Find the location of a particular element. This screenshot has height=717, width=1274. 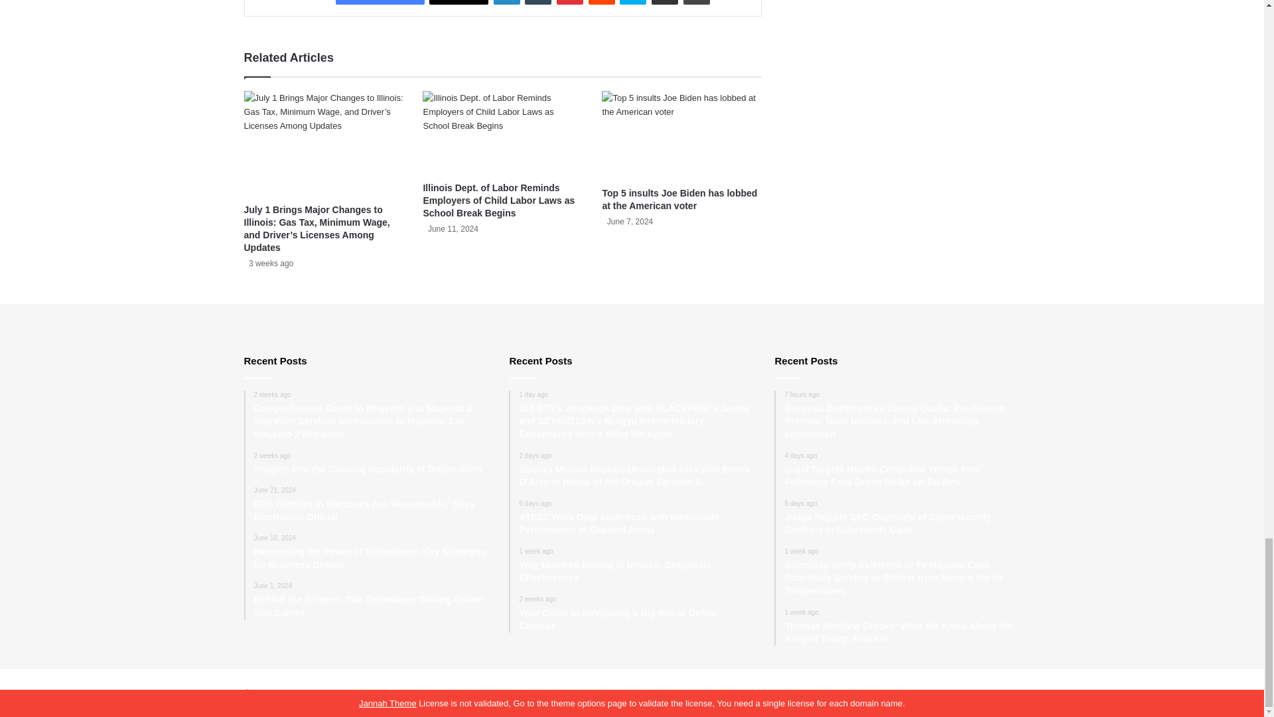

Facebook is located at coordinates (380, 2).